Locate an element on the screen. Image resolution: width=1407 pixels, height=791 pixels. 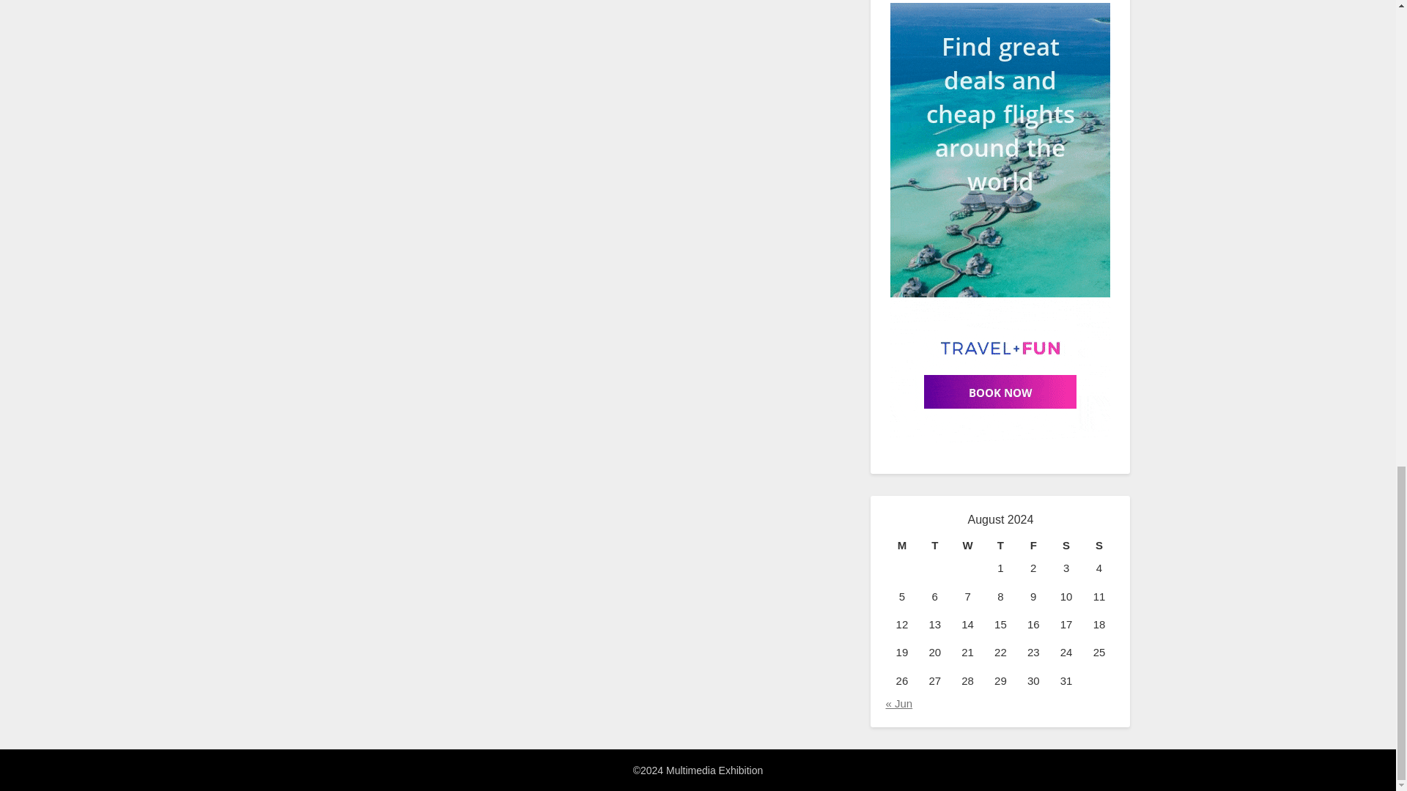
Sunday is located at coordinates (1099, 546).